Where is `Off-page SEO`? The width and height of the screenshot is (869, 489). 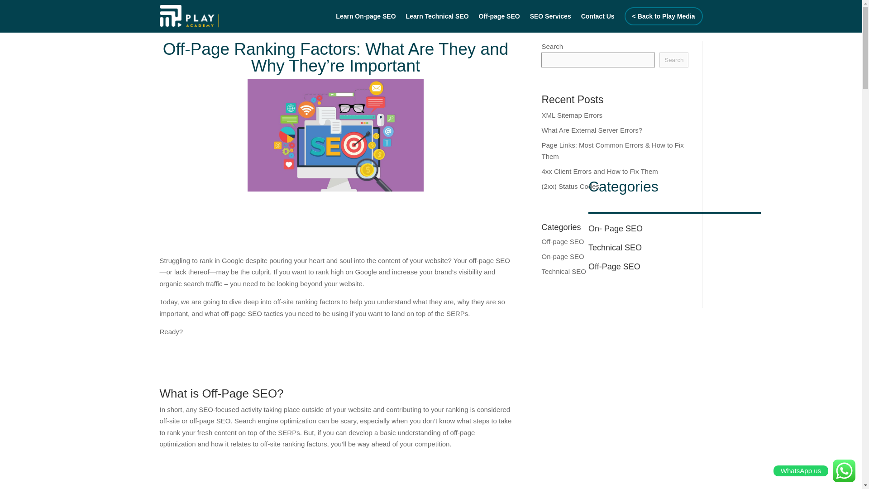 Off-page SEO is located at coordinates (563, 241).